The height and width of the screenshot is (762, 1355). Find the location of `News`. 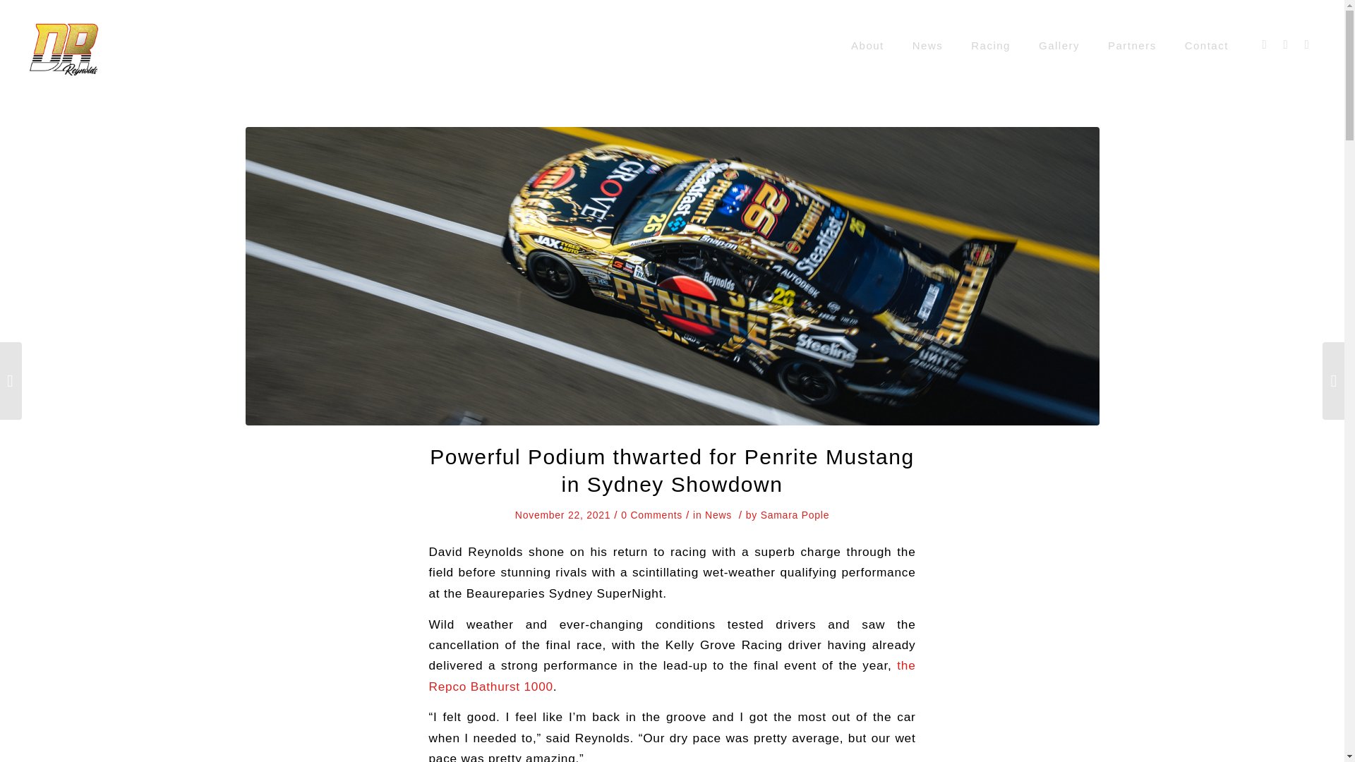

News is located at coordinates (718, 515).